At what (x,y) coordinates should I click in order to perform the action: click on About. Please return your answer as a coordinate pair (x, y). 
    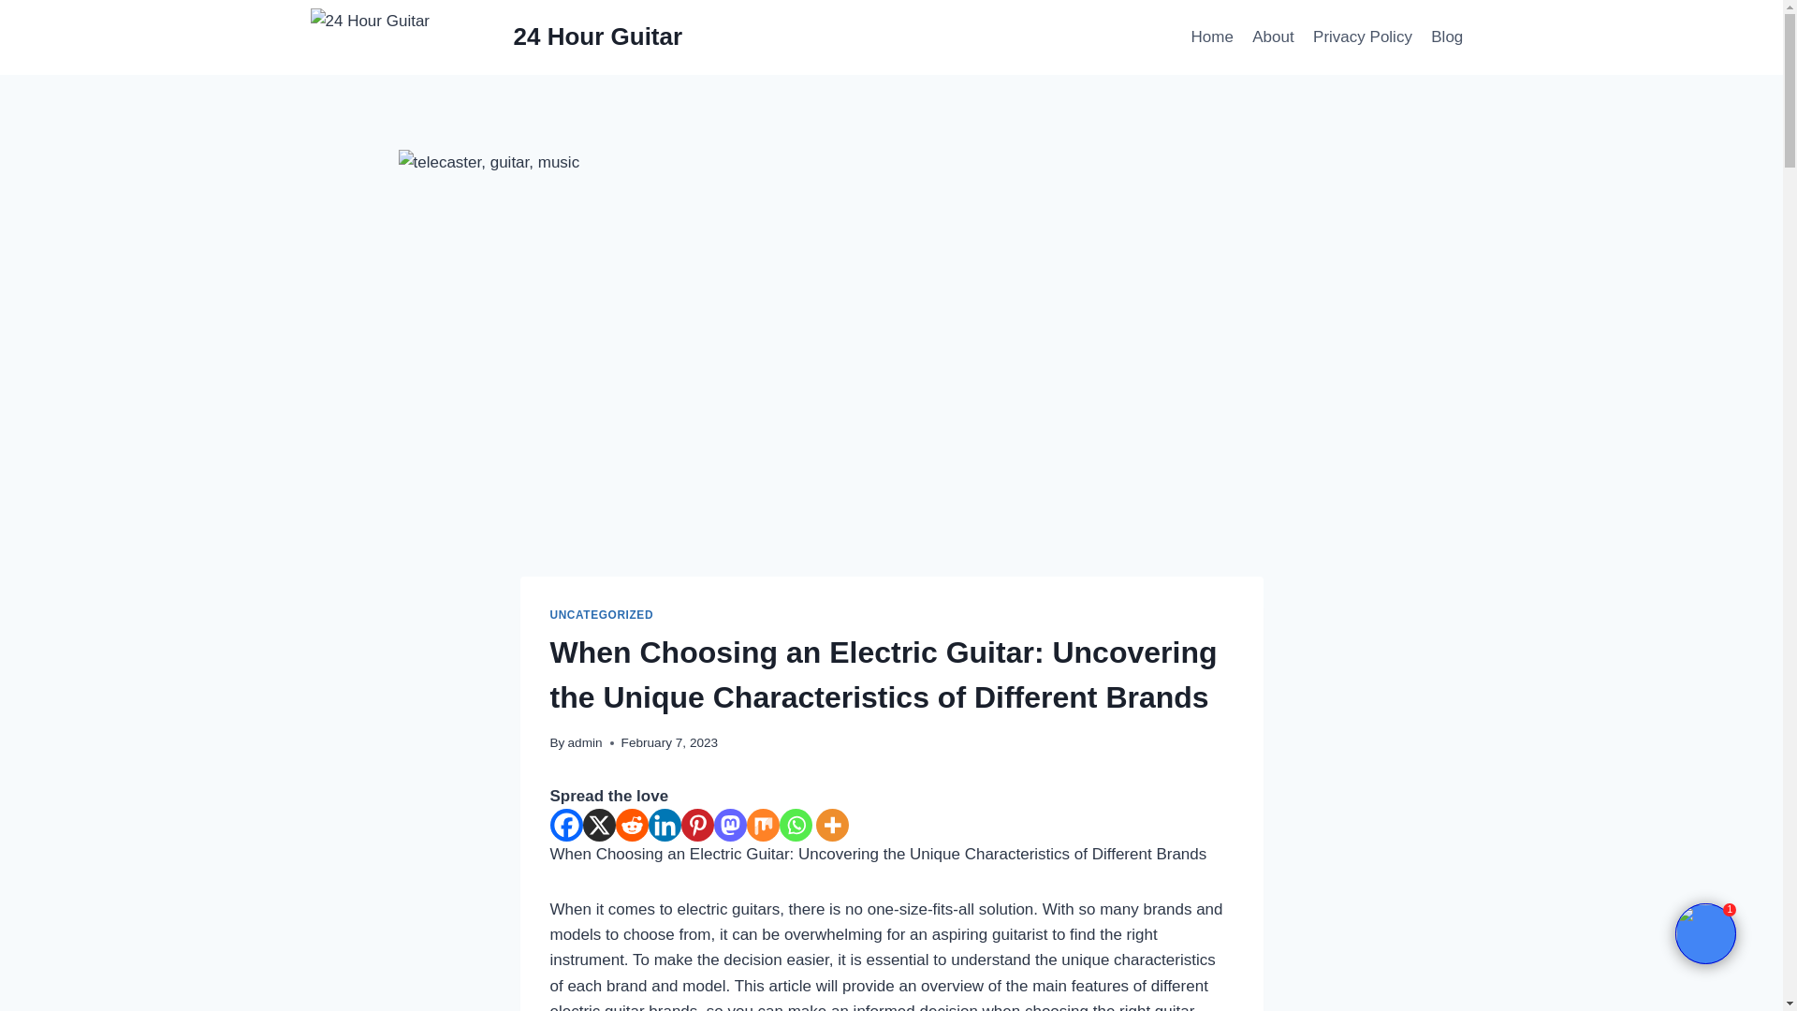
    Looking at the image, I should click on (1273, 37).